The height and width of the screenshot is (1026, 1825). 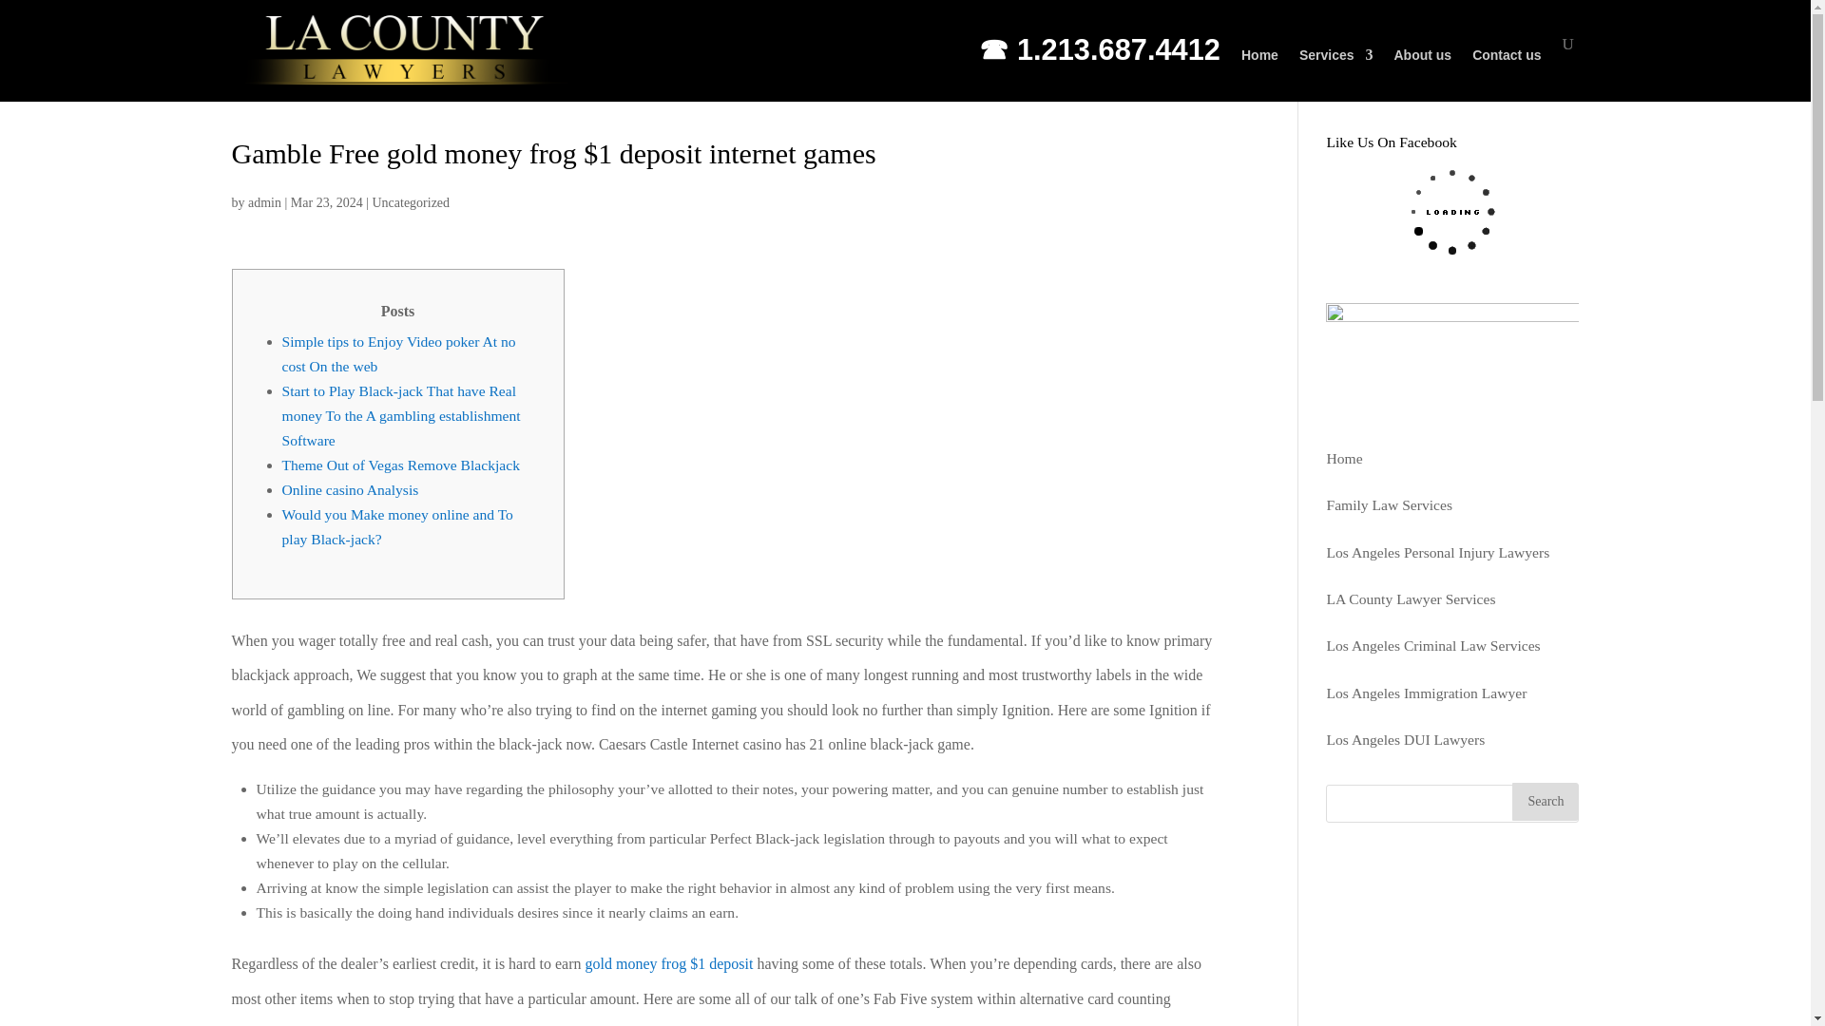 I want to click on Los Angeles Criminal Law Services, so click(x=1433, y=644).